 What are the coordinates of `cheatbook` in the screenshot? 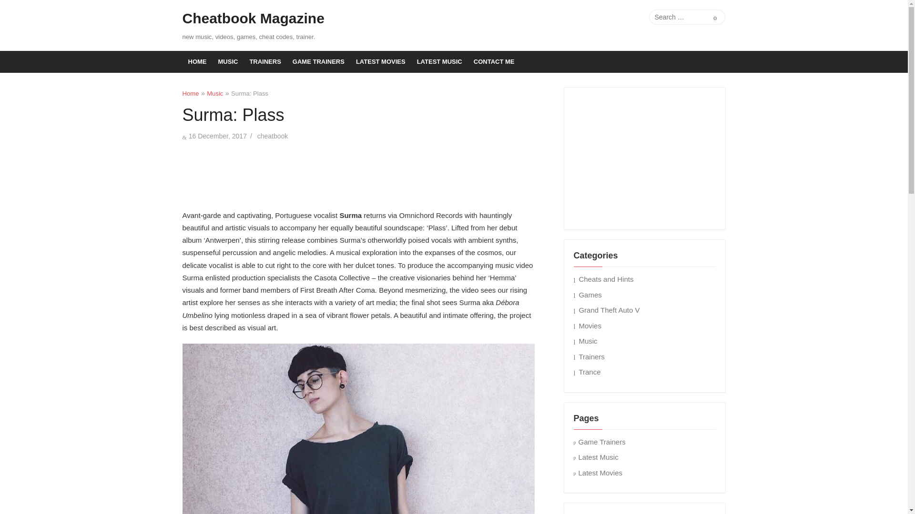 It's located at (273, 136).